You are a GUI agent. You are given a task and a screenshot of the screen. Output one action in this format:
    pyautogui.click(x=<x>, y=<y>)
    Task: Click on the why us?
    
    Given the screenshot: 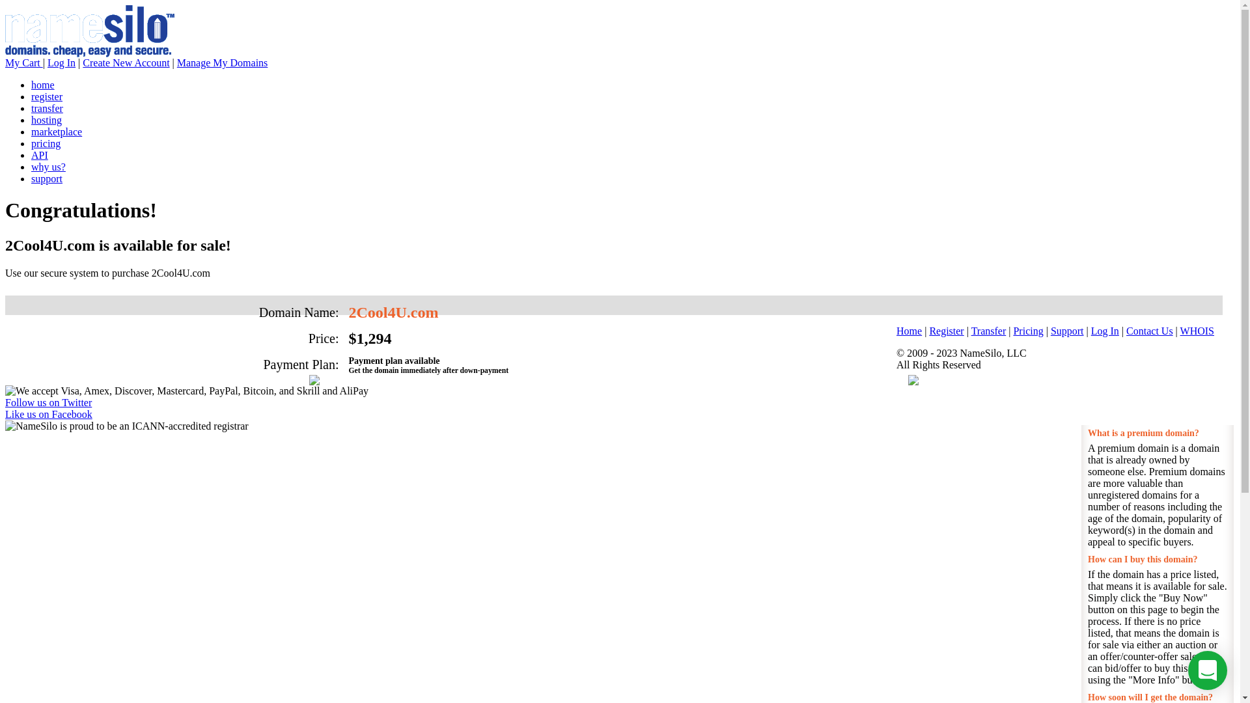 What is the action you would take?
    pyautogui.click(x=48, y=167)
    